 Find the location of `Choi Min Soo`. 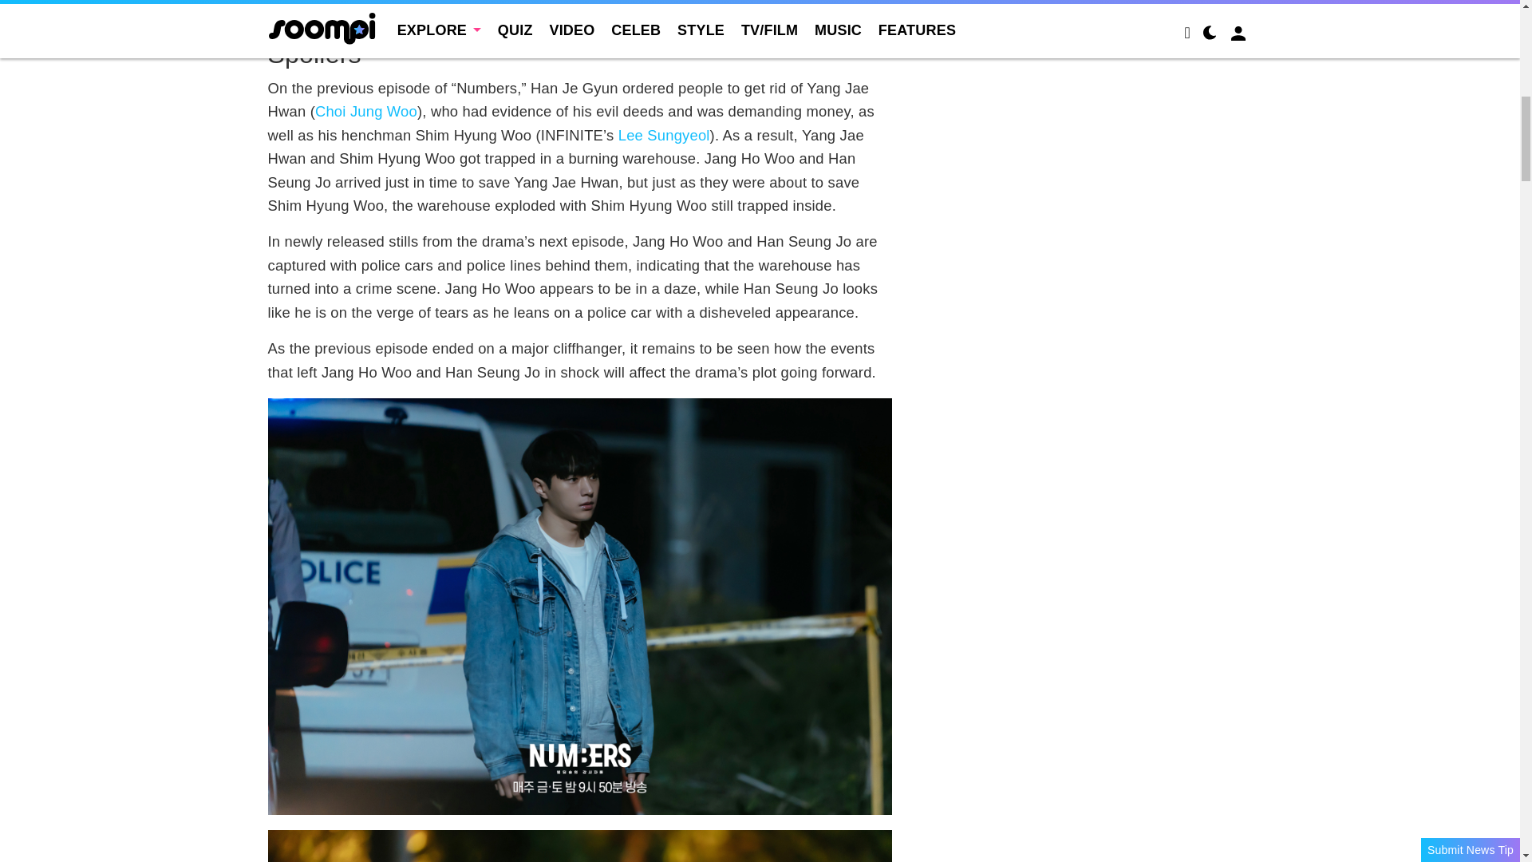

Choi Min Soo is located at coordinates (630, 14).